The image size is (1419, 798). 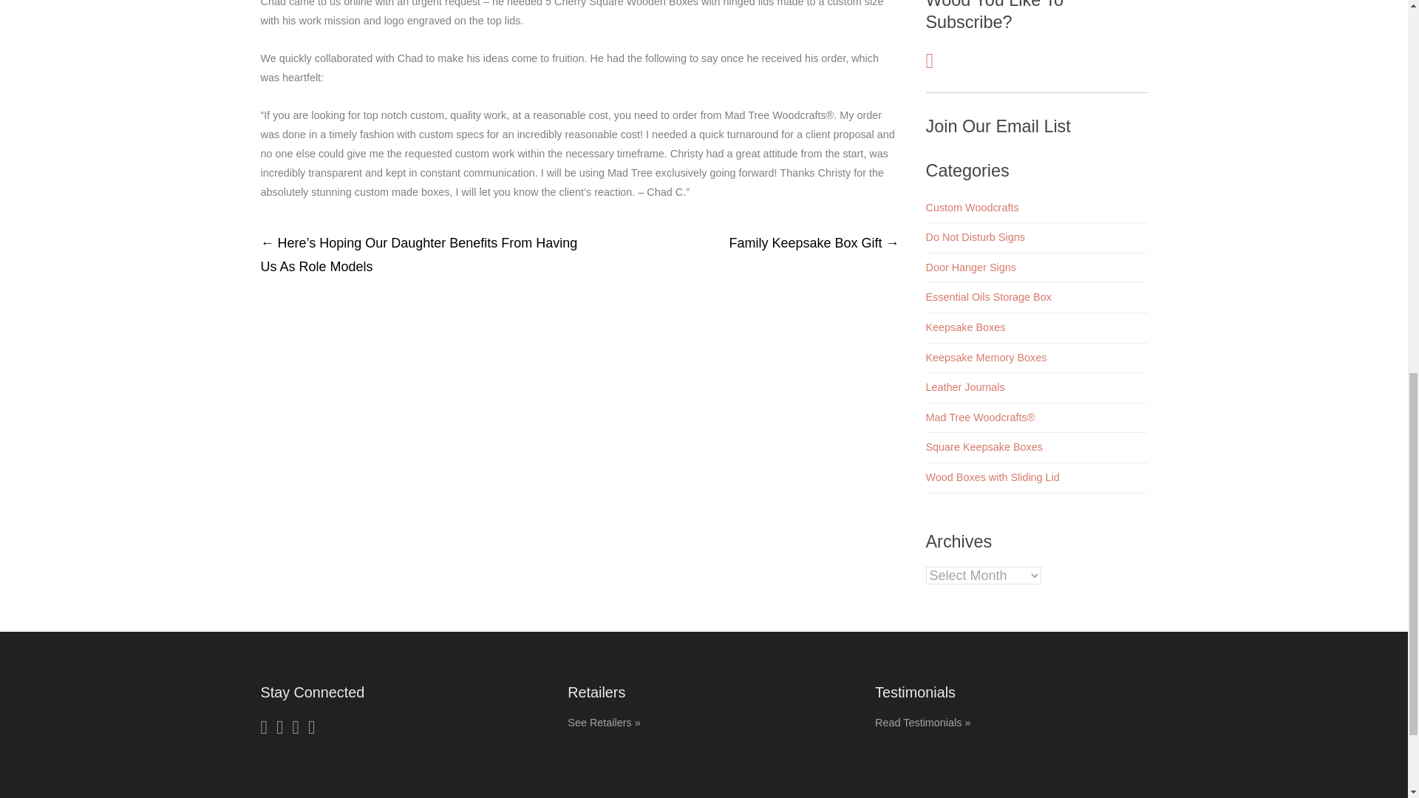 I want to click on Keepsake Boxes, so click(x=964, y=327).